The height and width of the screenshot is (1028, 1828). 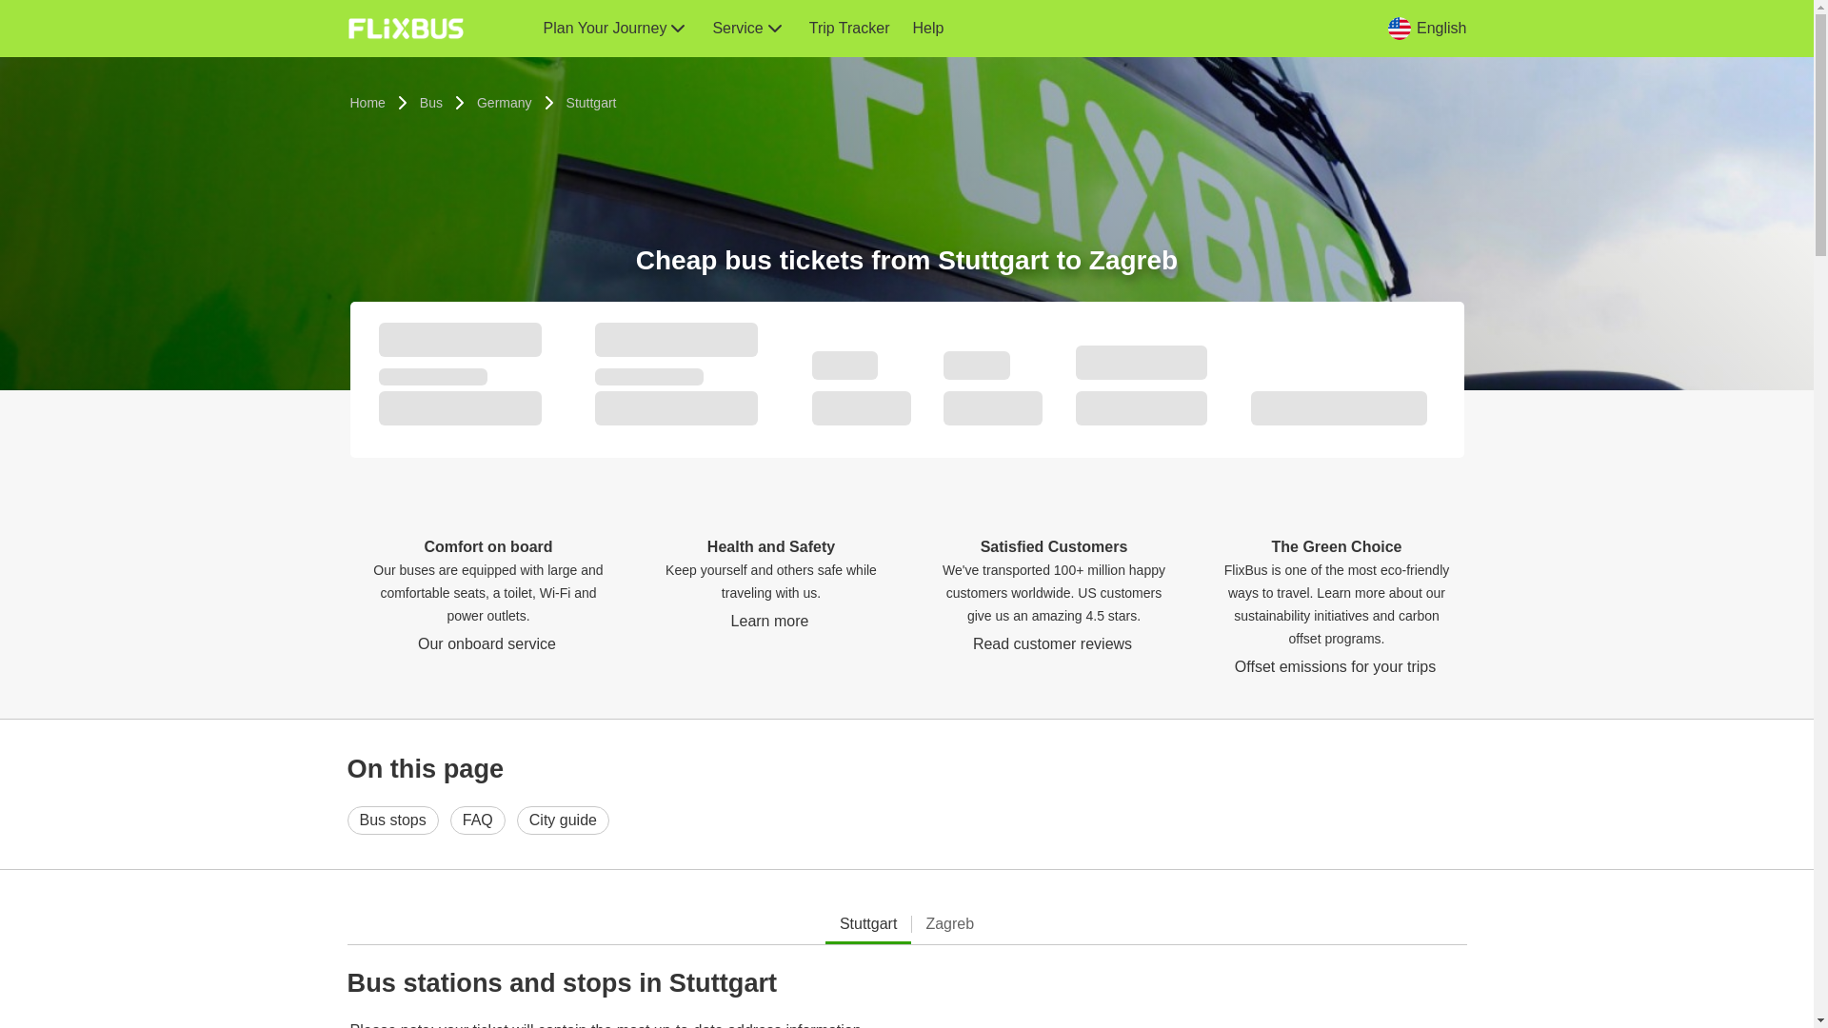 What do you see at coordinates (927, 29) in the screenshot?
I see `Help` at bounding box center [927, 29].